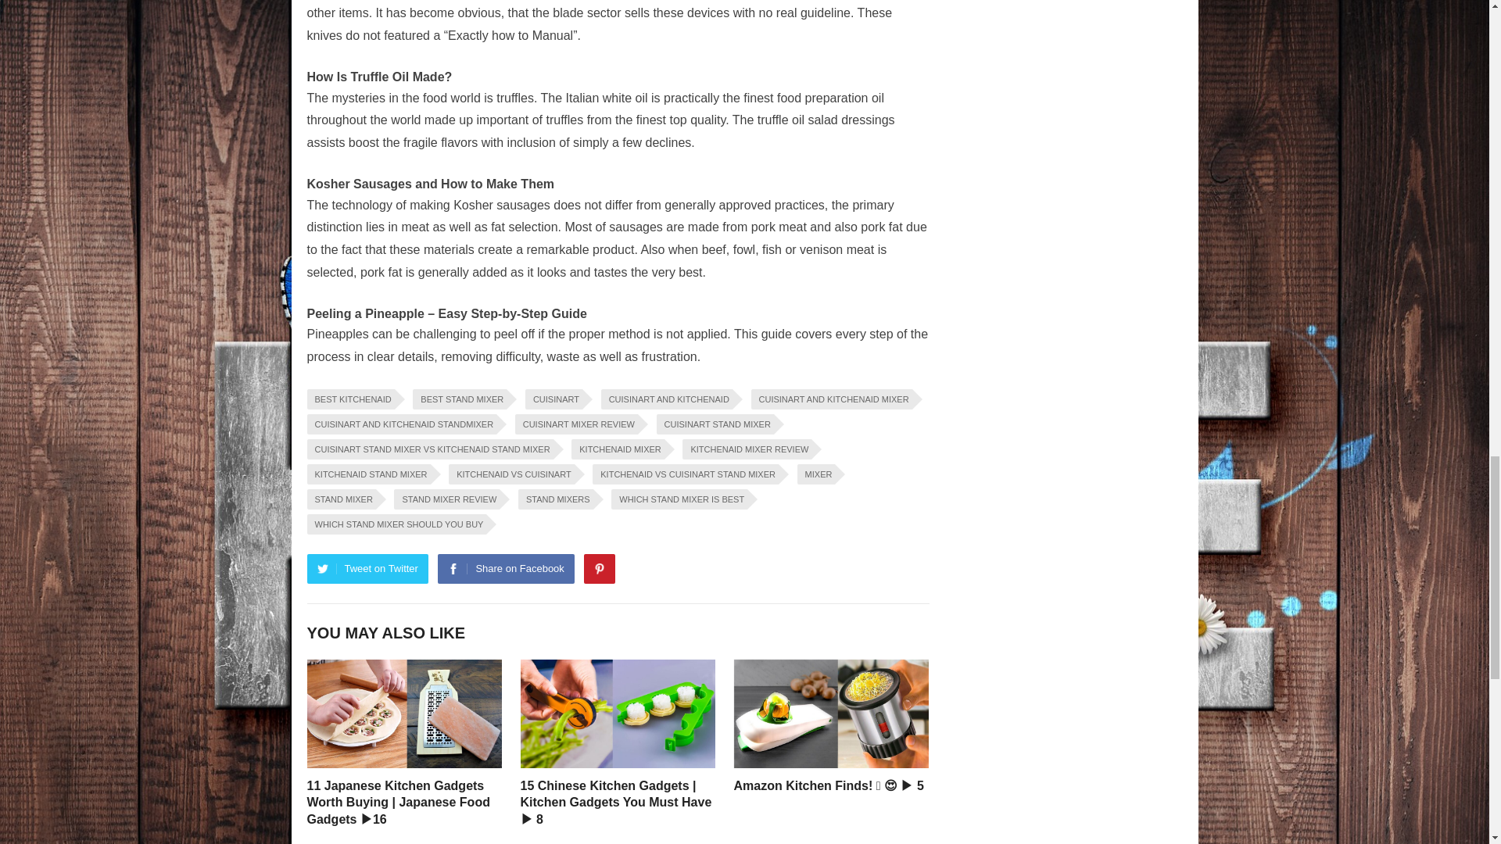 The height and width of the screenshot is (844, 1501). Describe the element at coordinates (576, 424) in the screenshot. I see `CUISINART MIXER REVIEW` at that location.